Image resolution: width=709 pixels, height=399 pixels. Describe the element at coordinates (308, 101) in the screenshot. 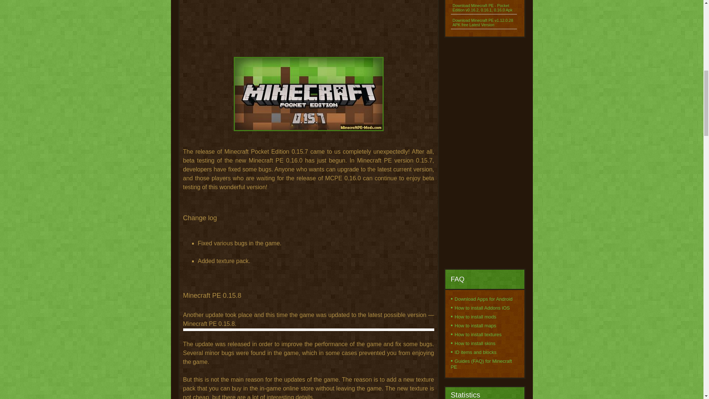

I see `Click to view in full size...` at that location.